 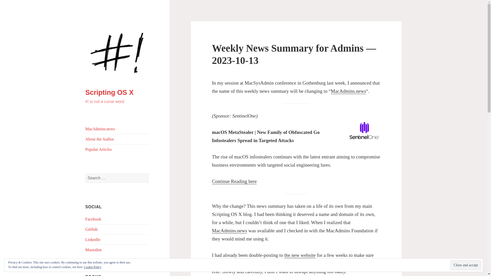 What do you see at coordinates (300, 255) in the screenshot?
I see `the new website` at bounding box center [300, 255].